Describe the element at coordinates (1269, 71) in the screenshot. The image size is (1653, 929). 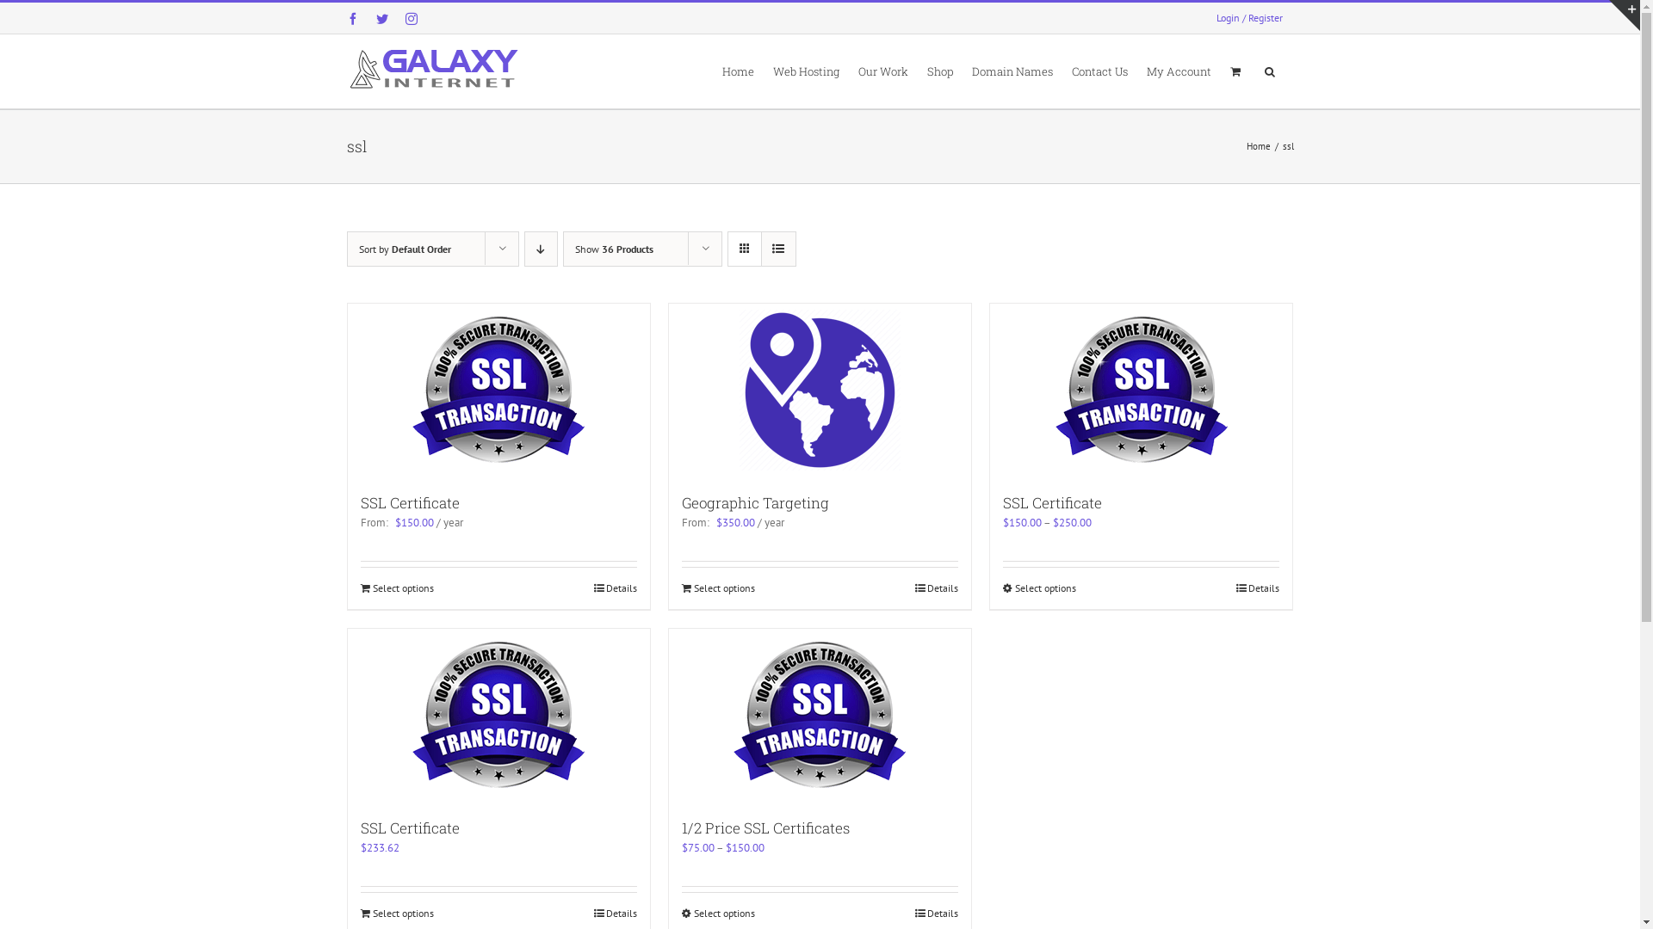
I see `Search` at that location.